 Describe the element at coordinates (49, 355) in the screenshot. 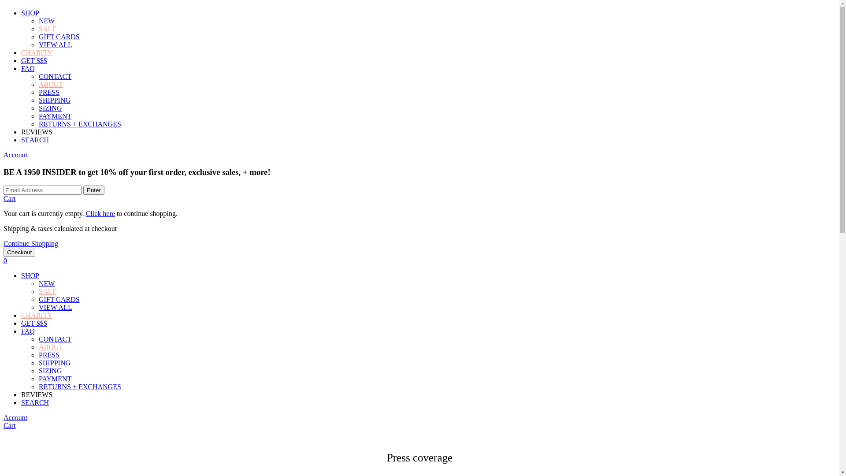

I see `PRESS` at that location.